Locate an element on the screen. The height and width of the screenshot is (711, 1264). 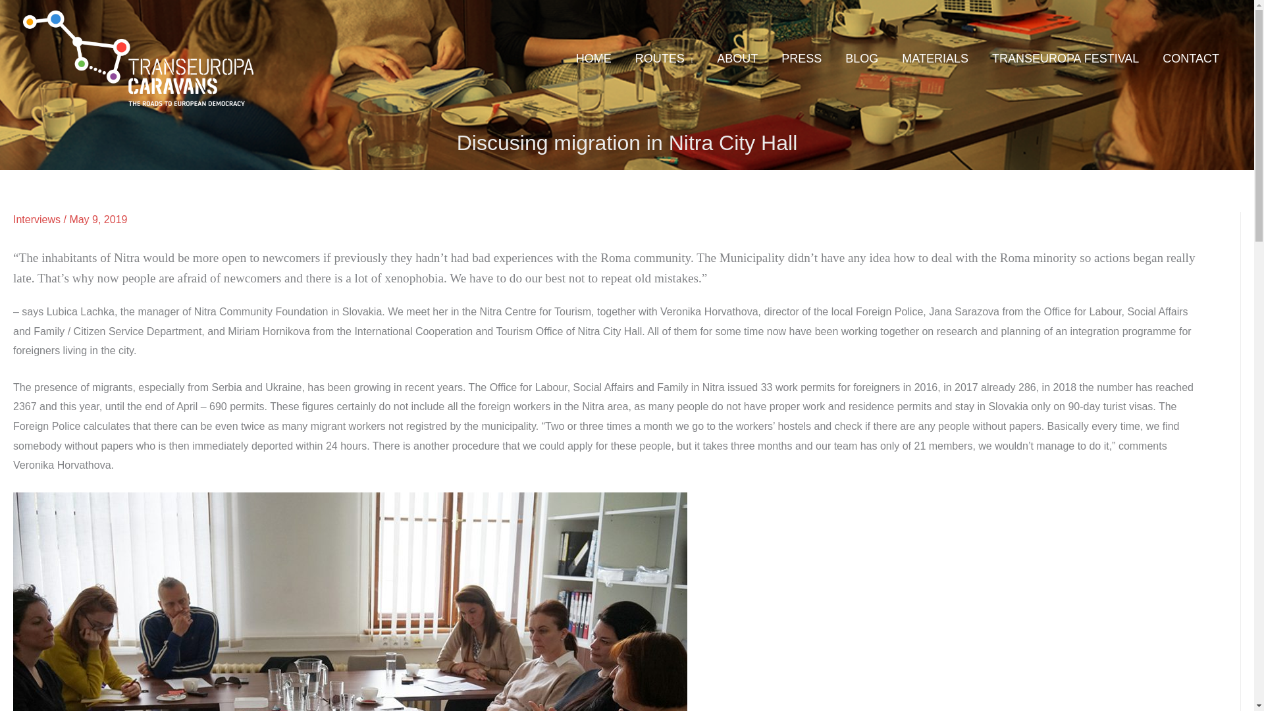
HOME is located at coordinates (593, 58).